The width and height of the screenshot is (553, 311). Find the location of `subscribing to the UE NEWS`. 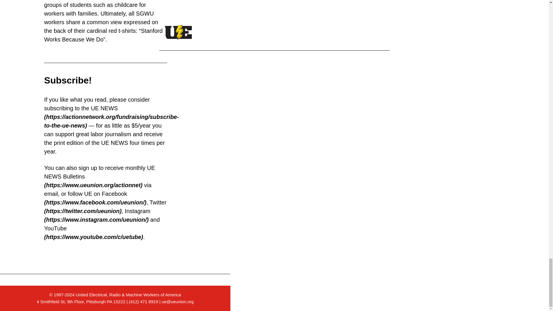

subscribing to the UE NEWS is located at coordinates (111, 117).